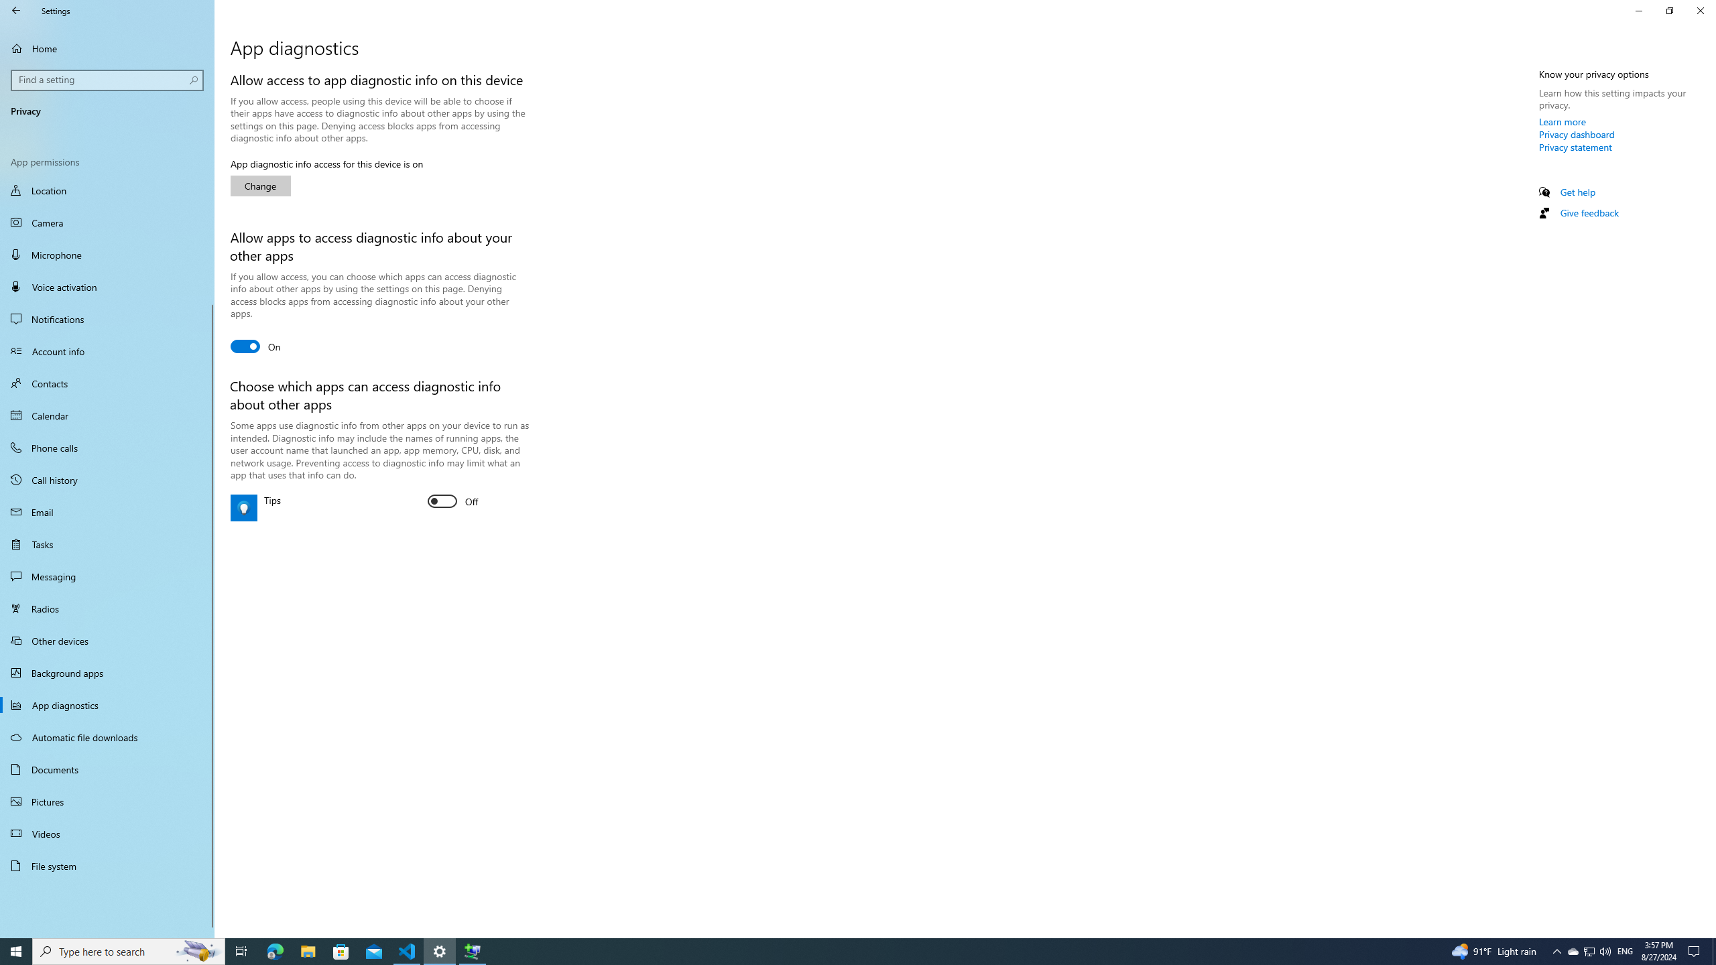 Image resolution: width=1716 pixels, height=965 pixels. I want to click on Restore Settings, so click(1669, 11).